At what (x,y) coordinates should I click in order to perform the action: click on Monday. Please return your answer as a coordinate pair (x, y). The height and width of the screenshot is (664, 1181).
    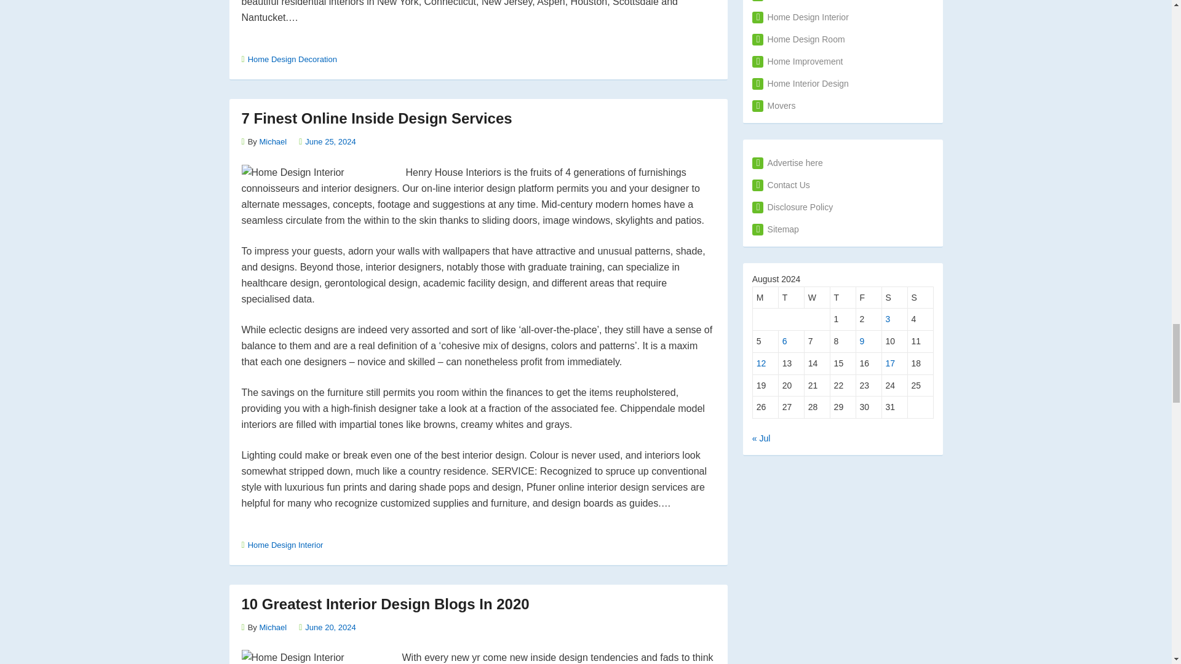
    Looking at the image, I should click on (765, 298).